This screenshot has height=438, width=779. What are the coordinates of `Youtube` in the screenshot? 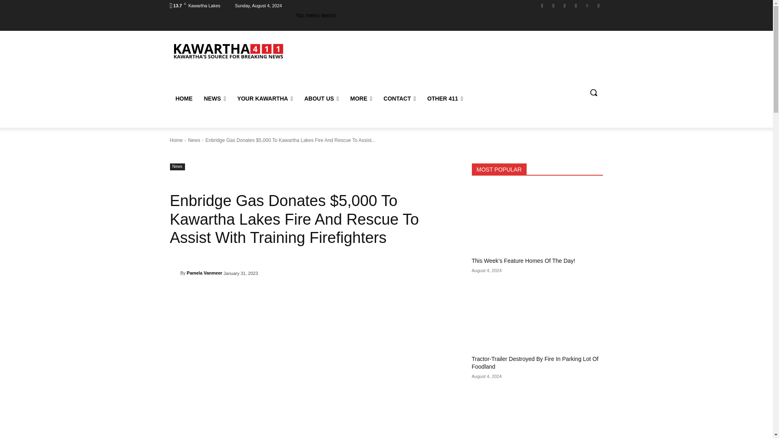 It's located at (598, 5).